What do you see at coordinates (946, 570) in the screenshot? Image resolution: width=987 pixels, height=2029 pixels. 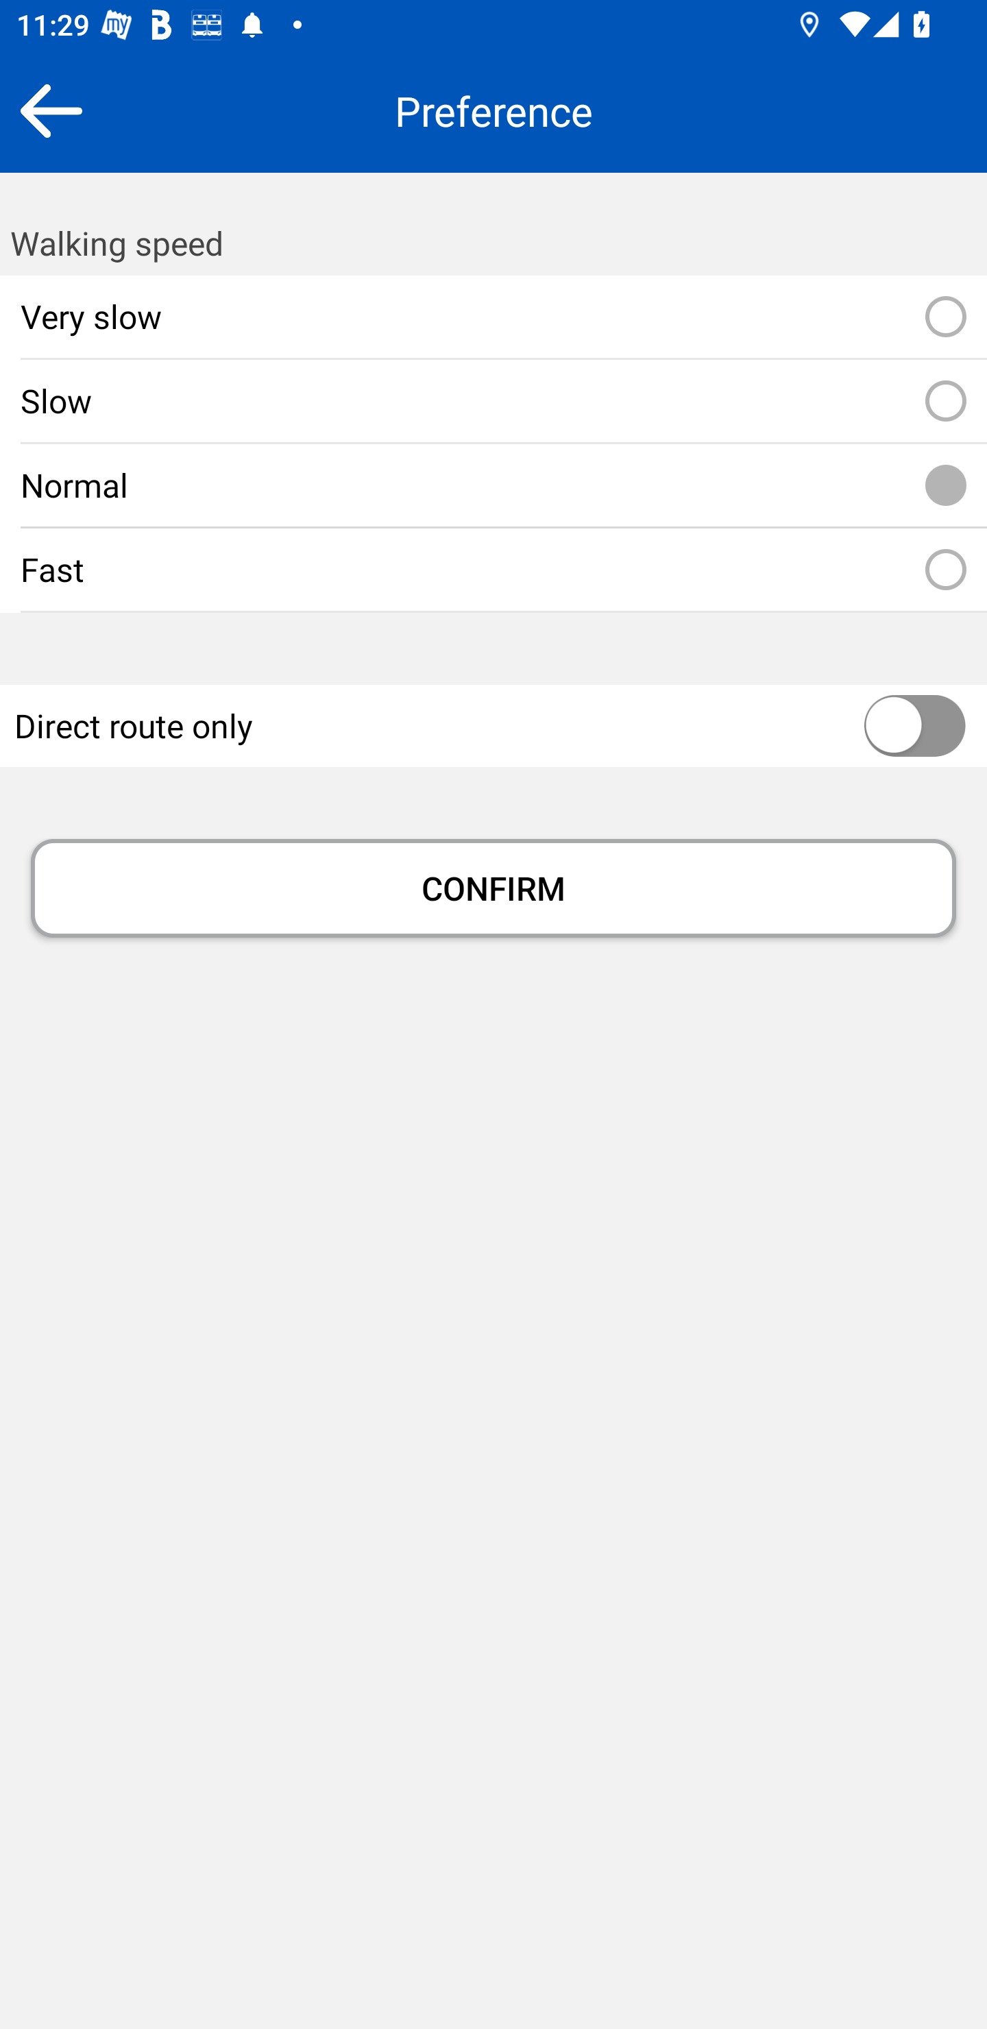 I see `Fast` at bounding box center [946, 570].